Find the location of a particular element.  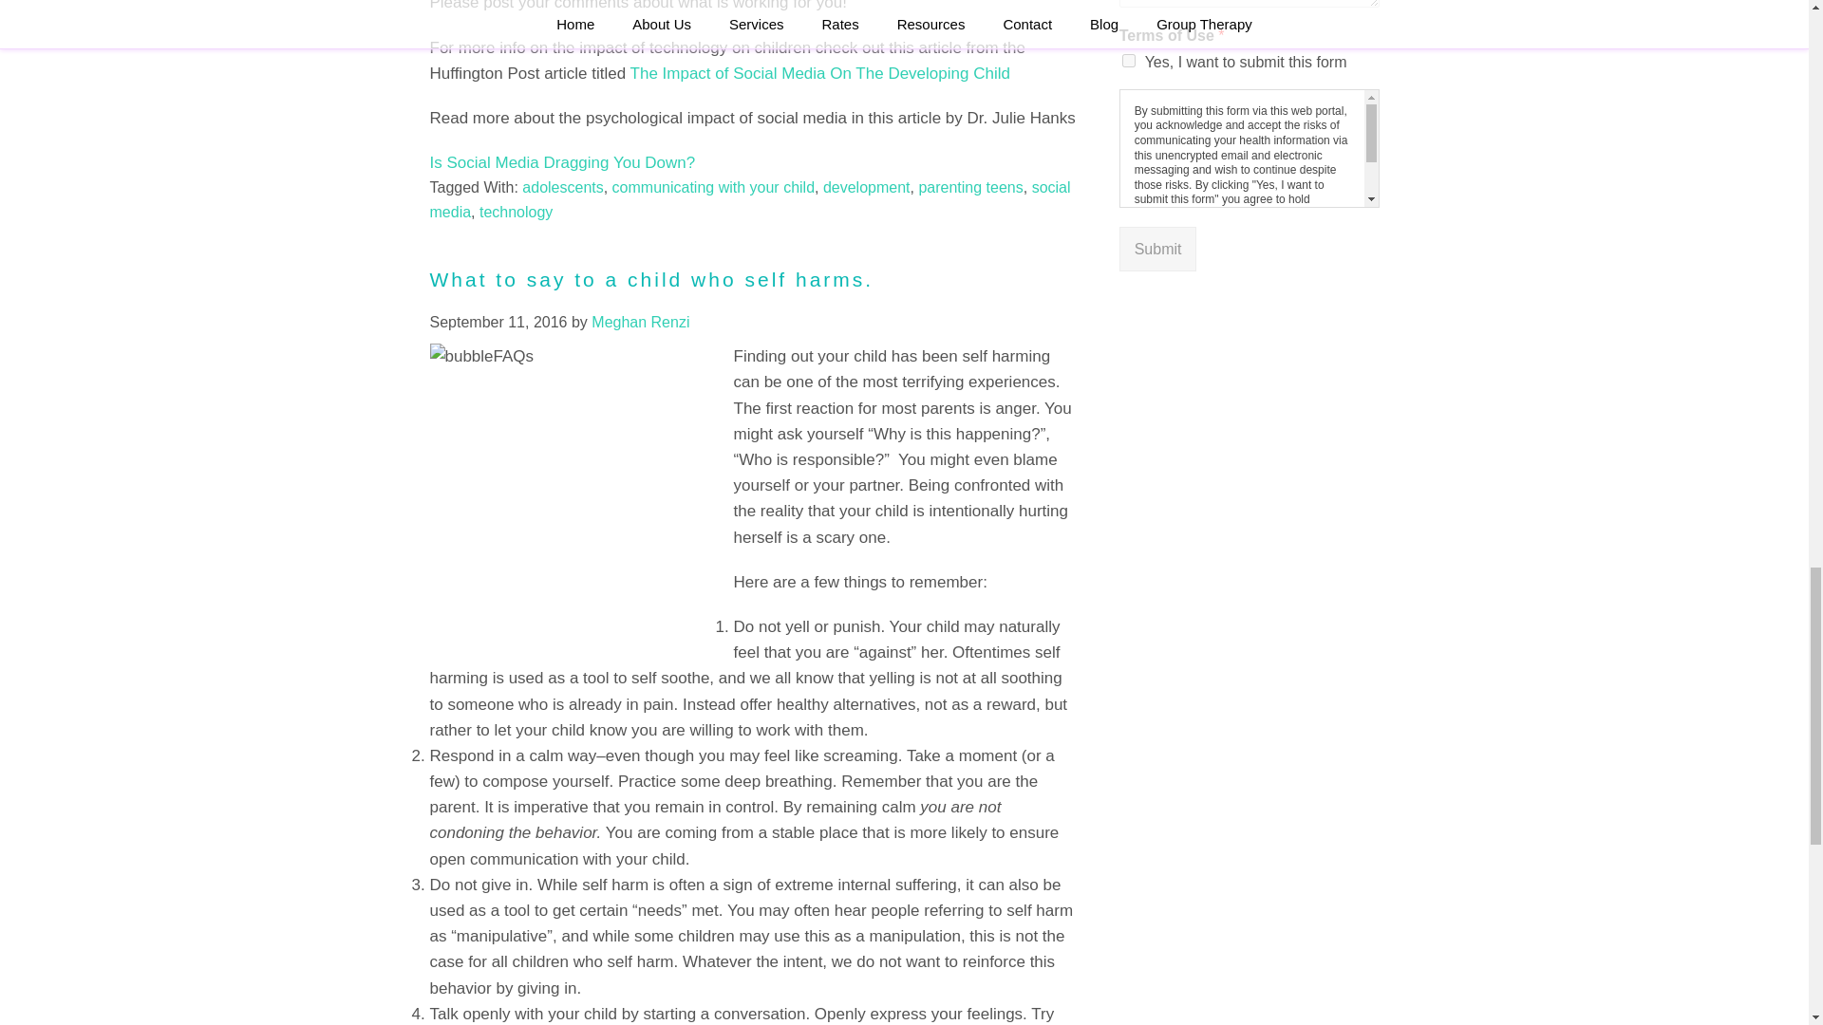

parenting teens is located at coordinates (970, 188).